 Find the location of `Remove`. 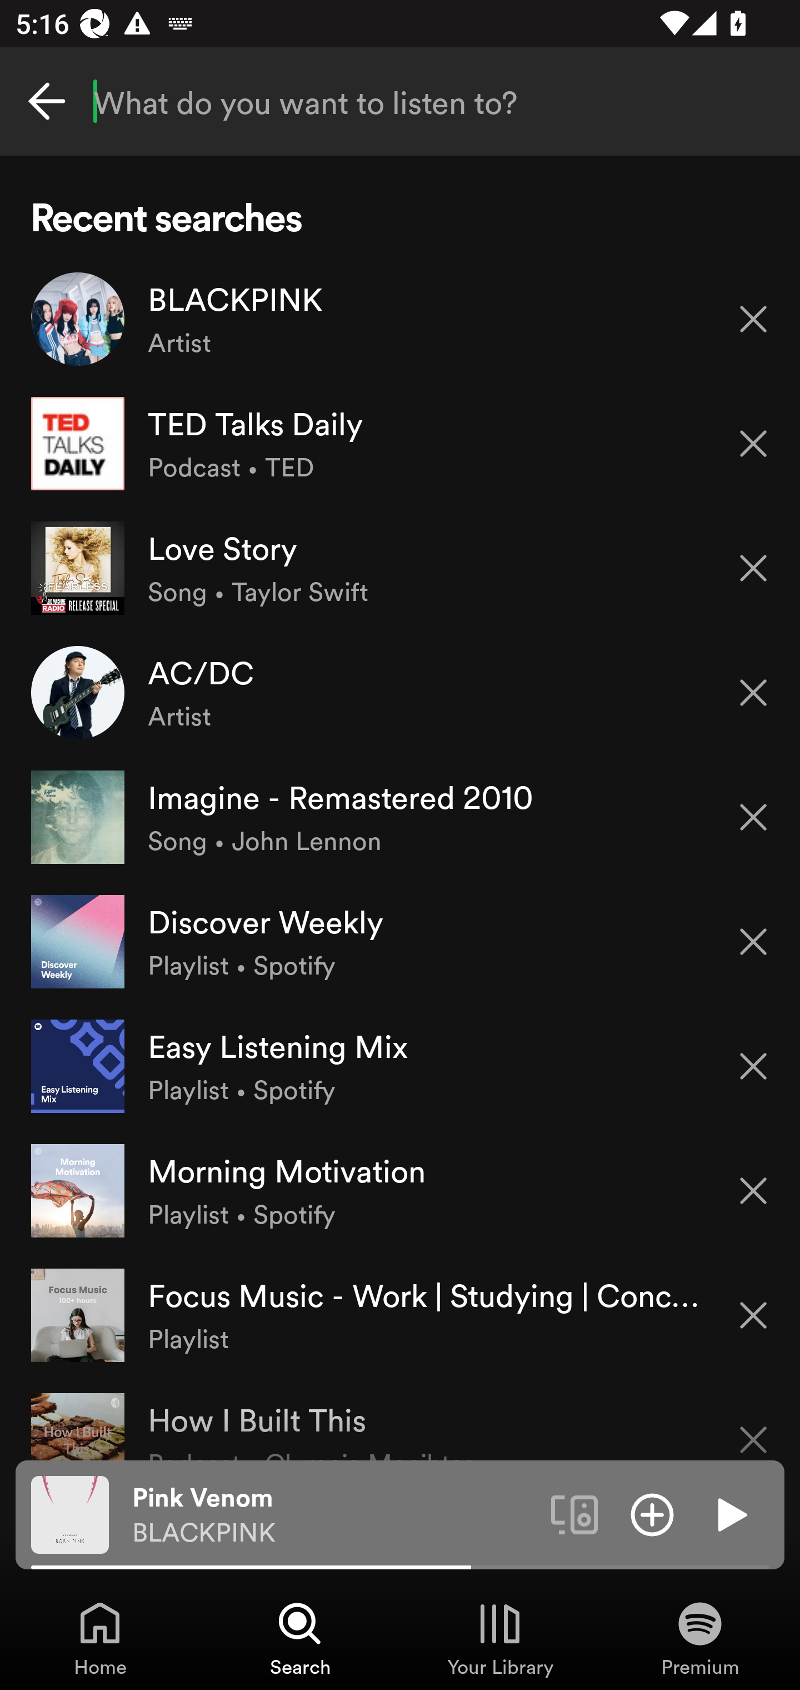

Remove is located at coordinates (753, 817).